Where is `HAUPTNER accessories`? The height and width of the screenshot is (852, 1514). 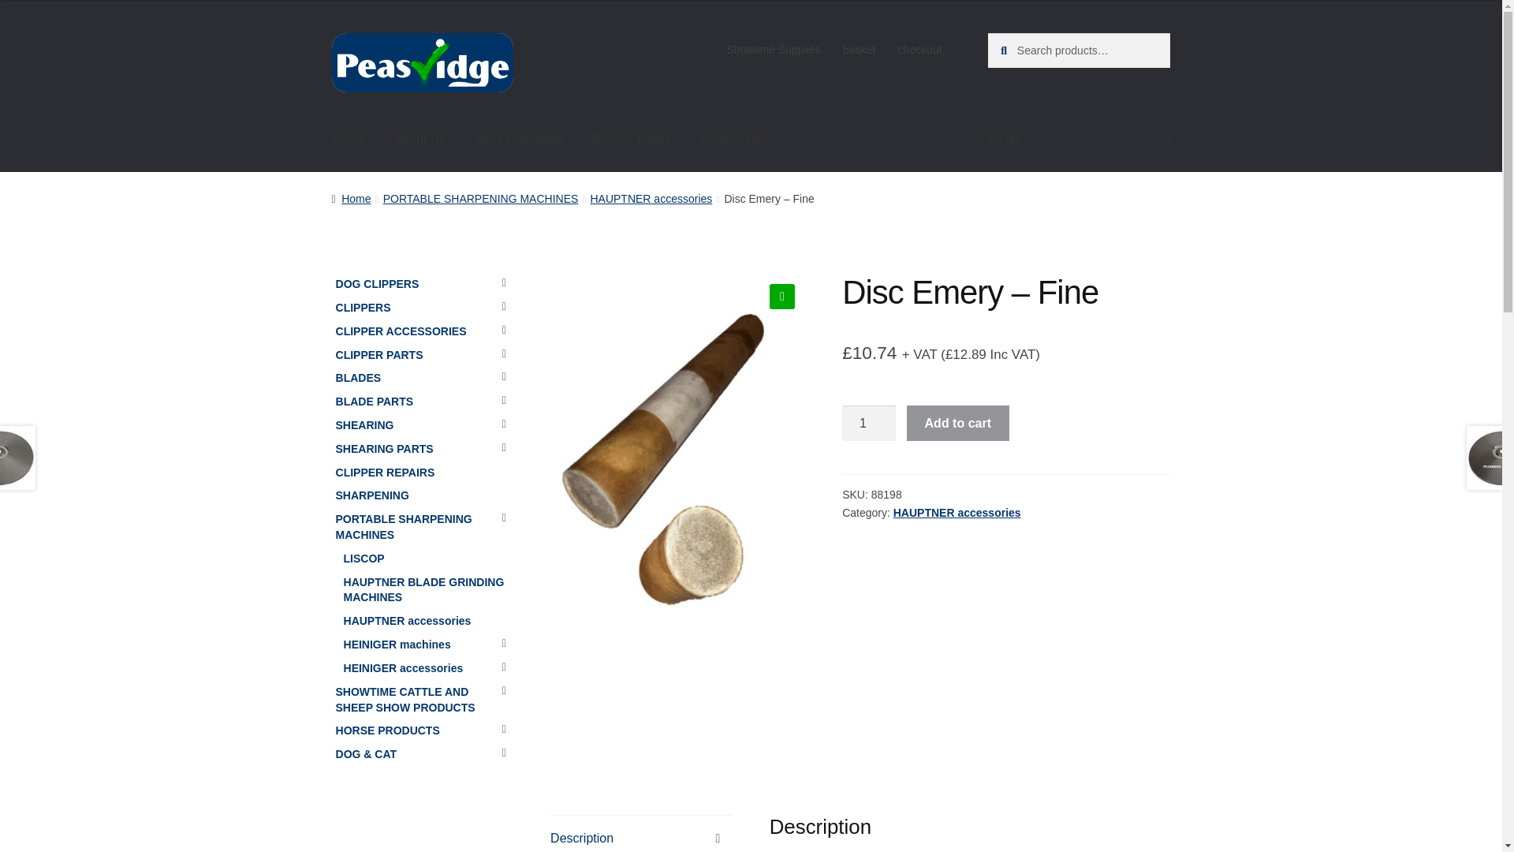 HAUPTNER accessories is located at coordinates (651, 199).